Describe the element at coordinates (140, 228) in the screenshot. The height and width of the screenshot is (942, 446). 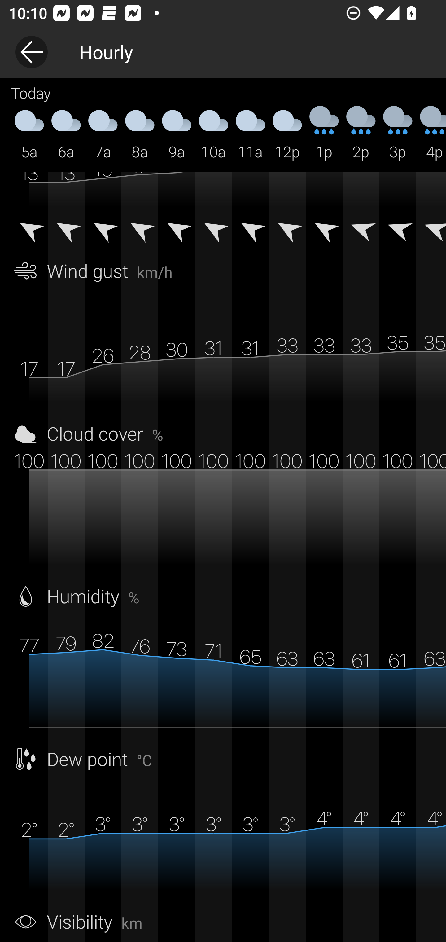
I see `` at that location.